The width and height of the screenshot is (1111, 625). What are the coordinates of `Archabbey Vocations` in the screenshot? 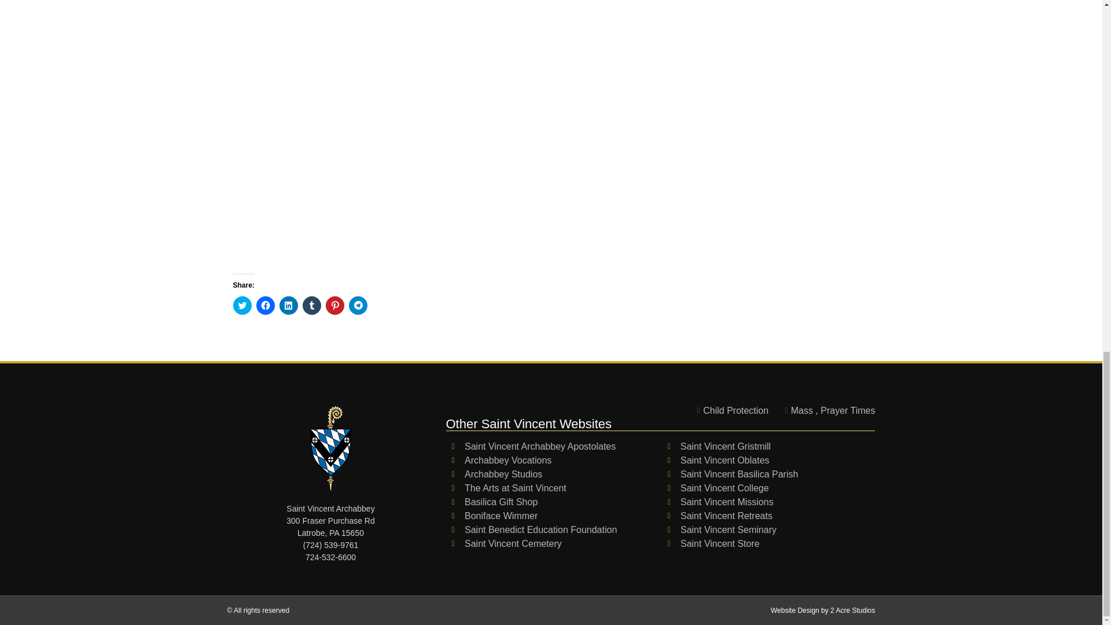 It's located at (553, 461).